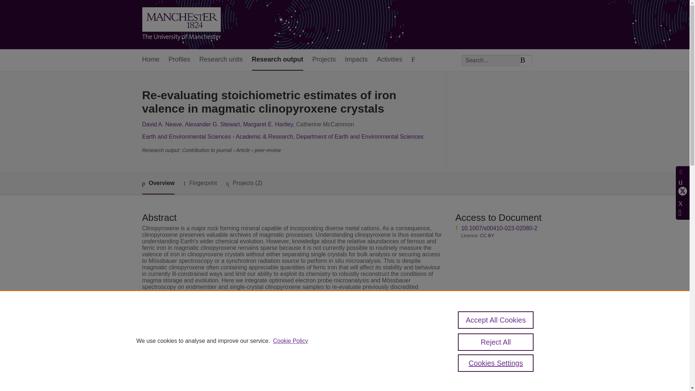 This screenshot has width=695, height=391. Describe the element at coordinates (359, 136) in the screenshot. I see `Department of Earth and Environmental Sciences` at that location.